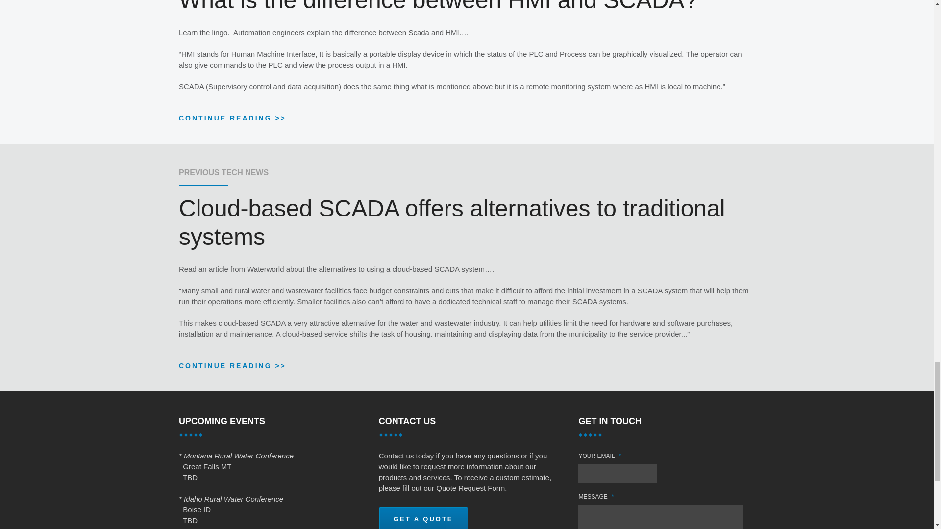  I want to click on GET A QUOTE, so click(423, 517).